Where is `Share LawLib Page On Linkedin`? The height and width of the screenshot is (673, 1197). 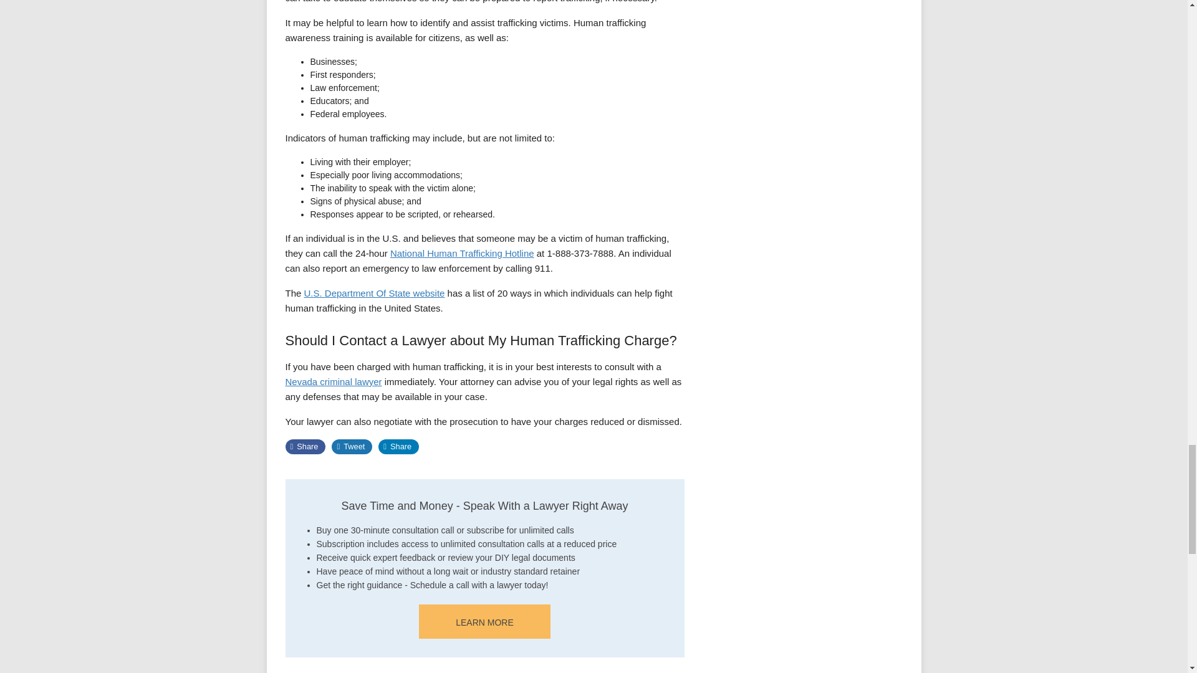 Share LawLib Page On Linkedin is located at coordinates (398, 447).